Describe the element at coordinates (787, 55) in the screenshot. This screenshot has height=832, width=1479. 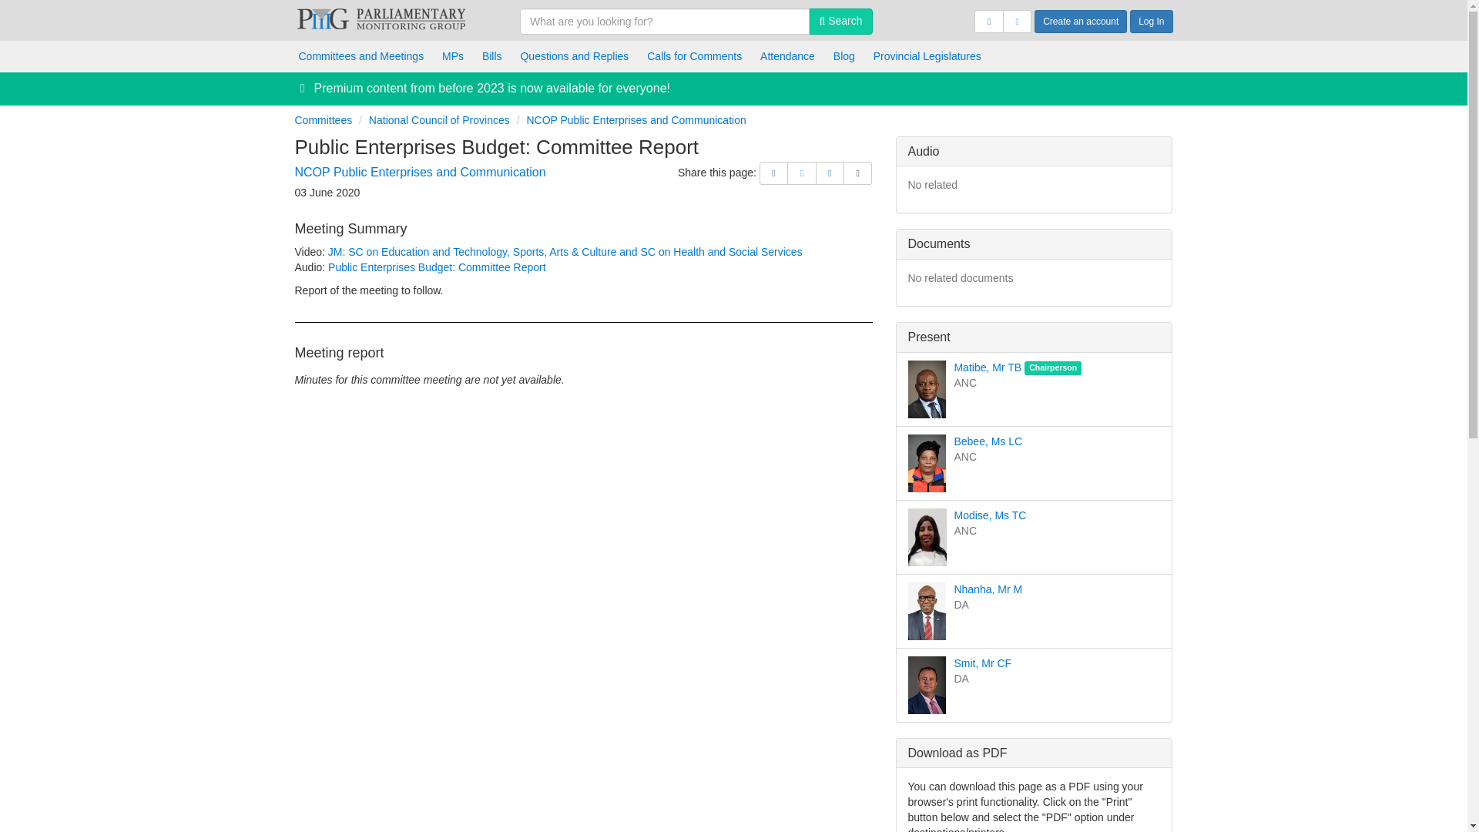
I see `Attendance` at that location.